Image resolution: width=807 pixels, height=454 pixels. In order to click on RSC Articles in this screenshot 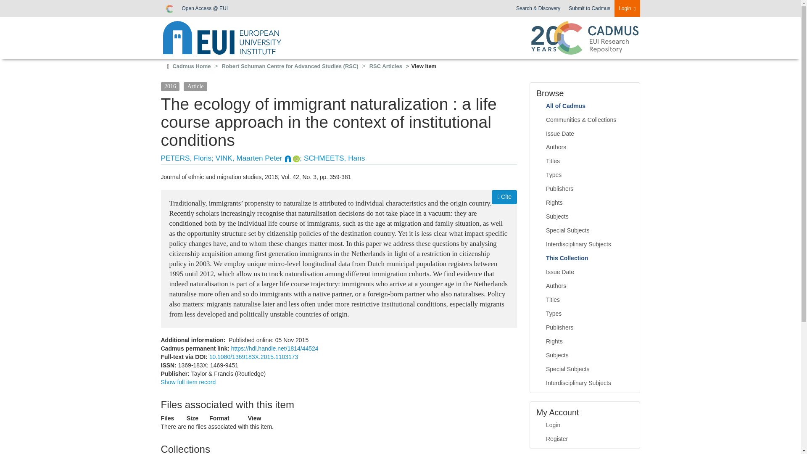, I will do `click(386, 66)`.